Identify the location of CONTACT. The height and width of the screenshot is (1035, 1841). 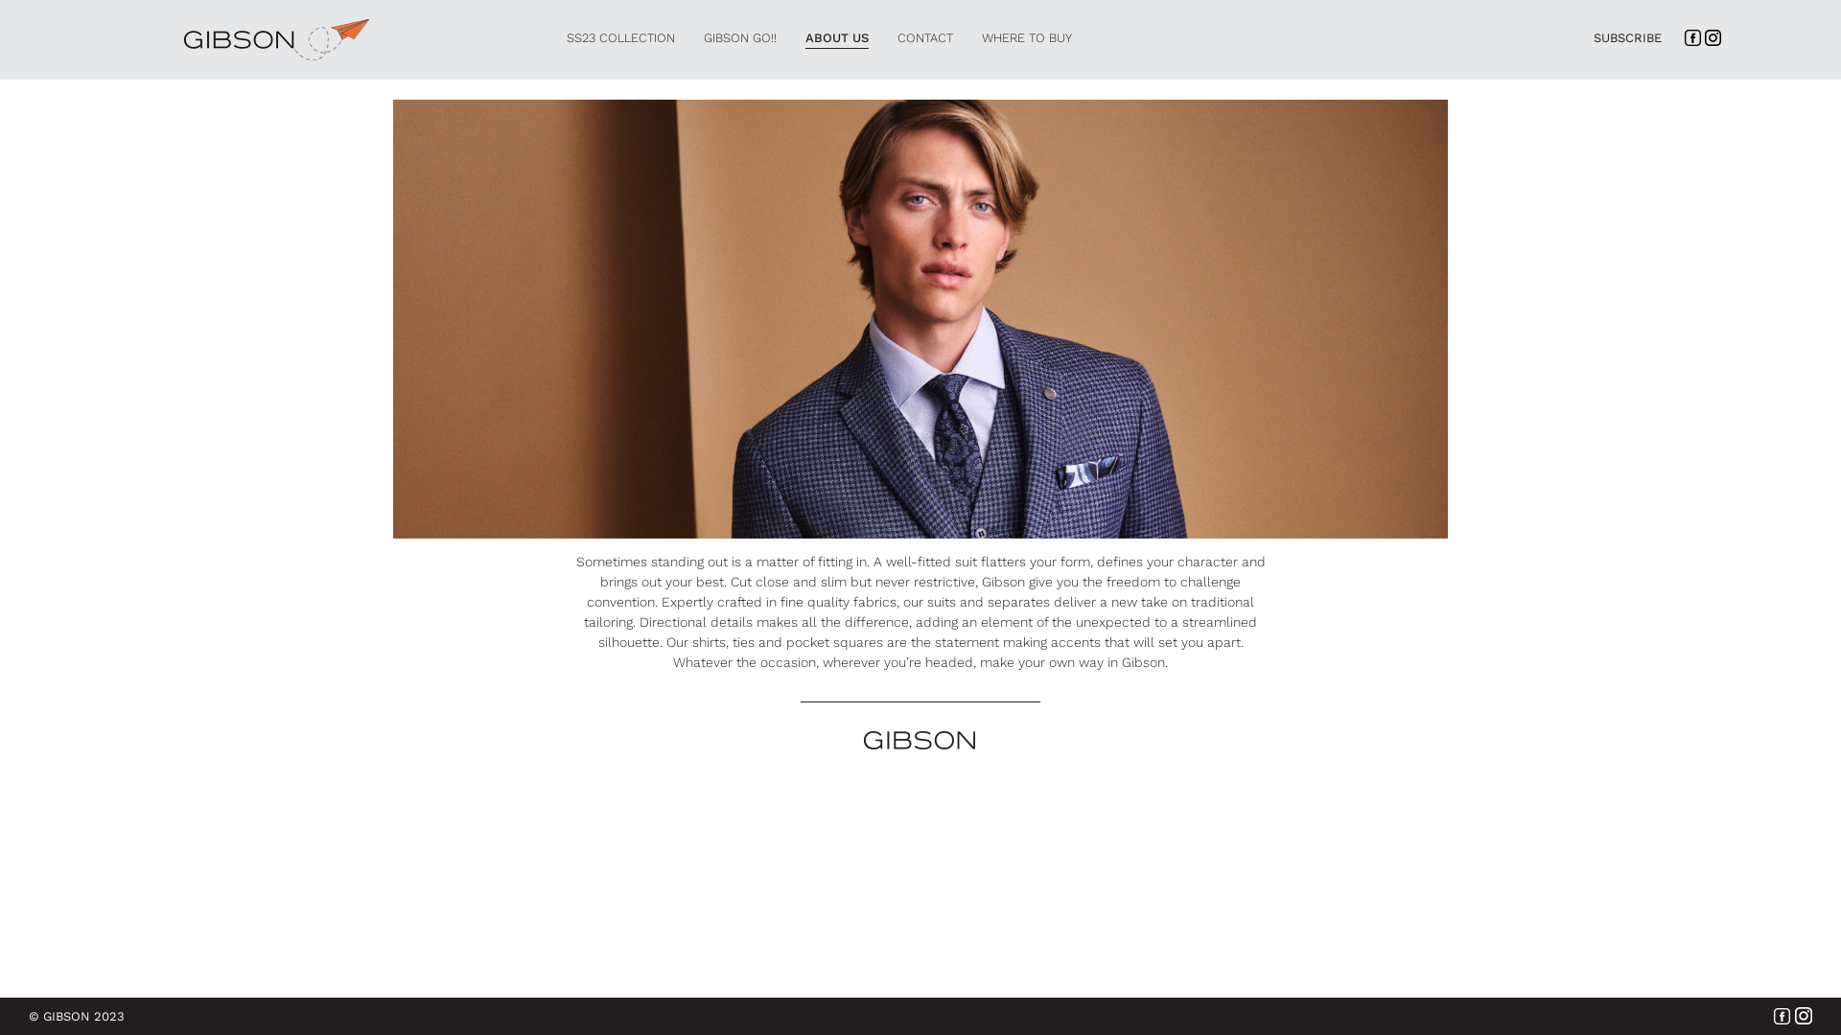
(925, 38).